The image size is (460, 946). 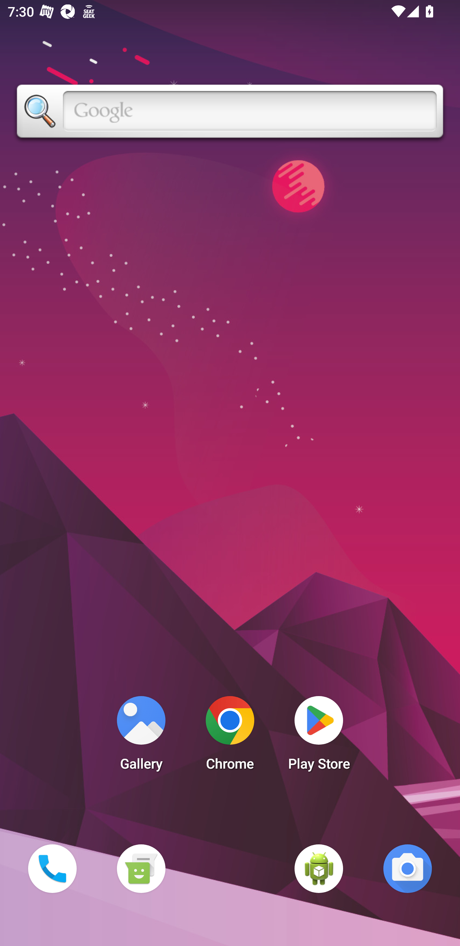 I want to click on Gallery, so click(x=141, y=736).